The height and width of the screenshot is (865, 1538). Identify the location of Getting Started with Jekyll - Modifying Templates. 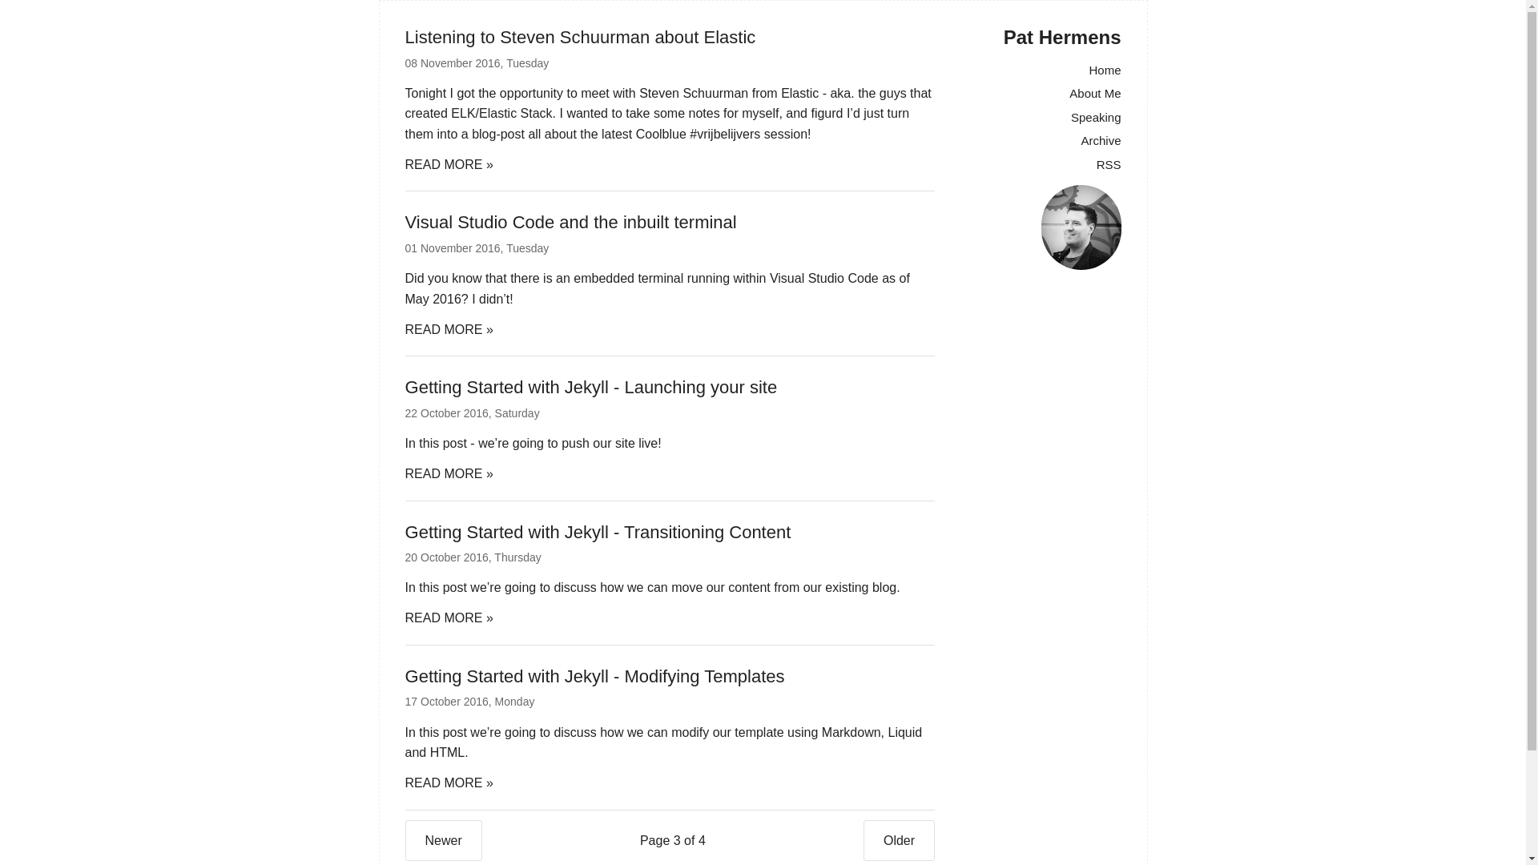
(594, 676).